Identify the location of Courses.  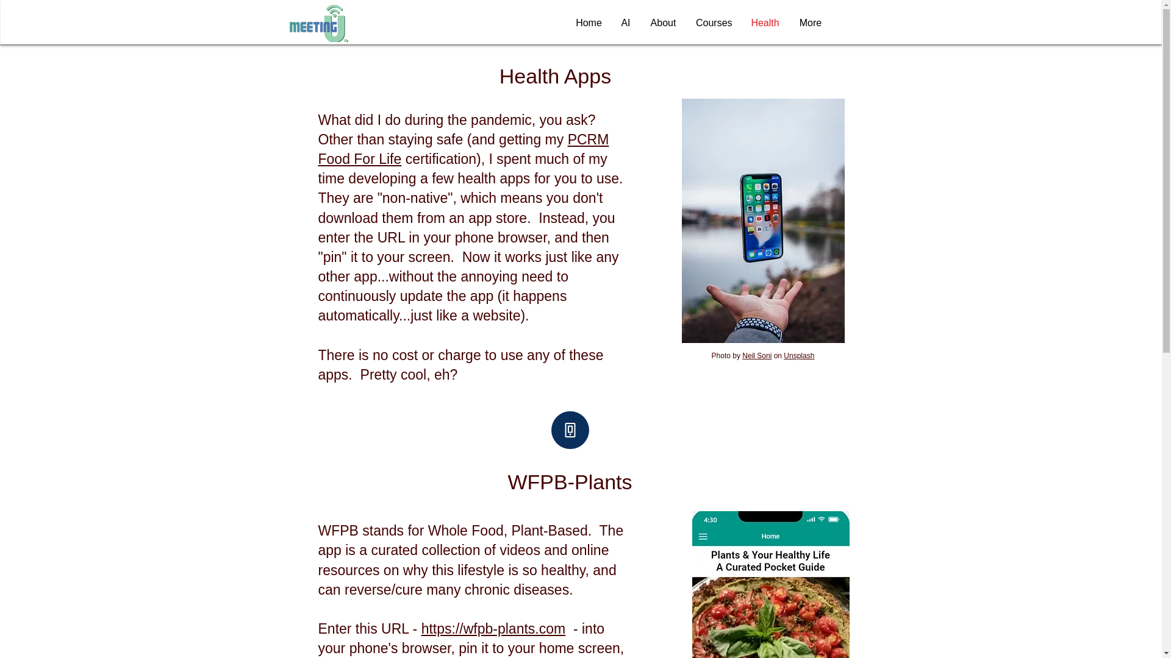
(714, 23).